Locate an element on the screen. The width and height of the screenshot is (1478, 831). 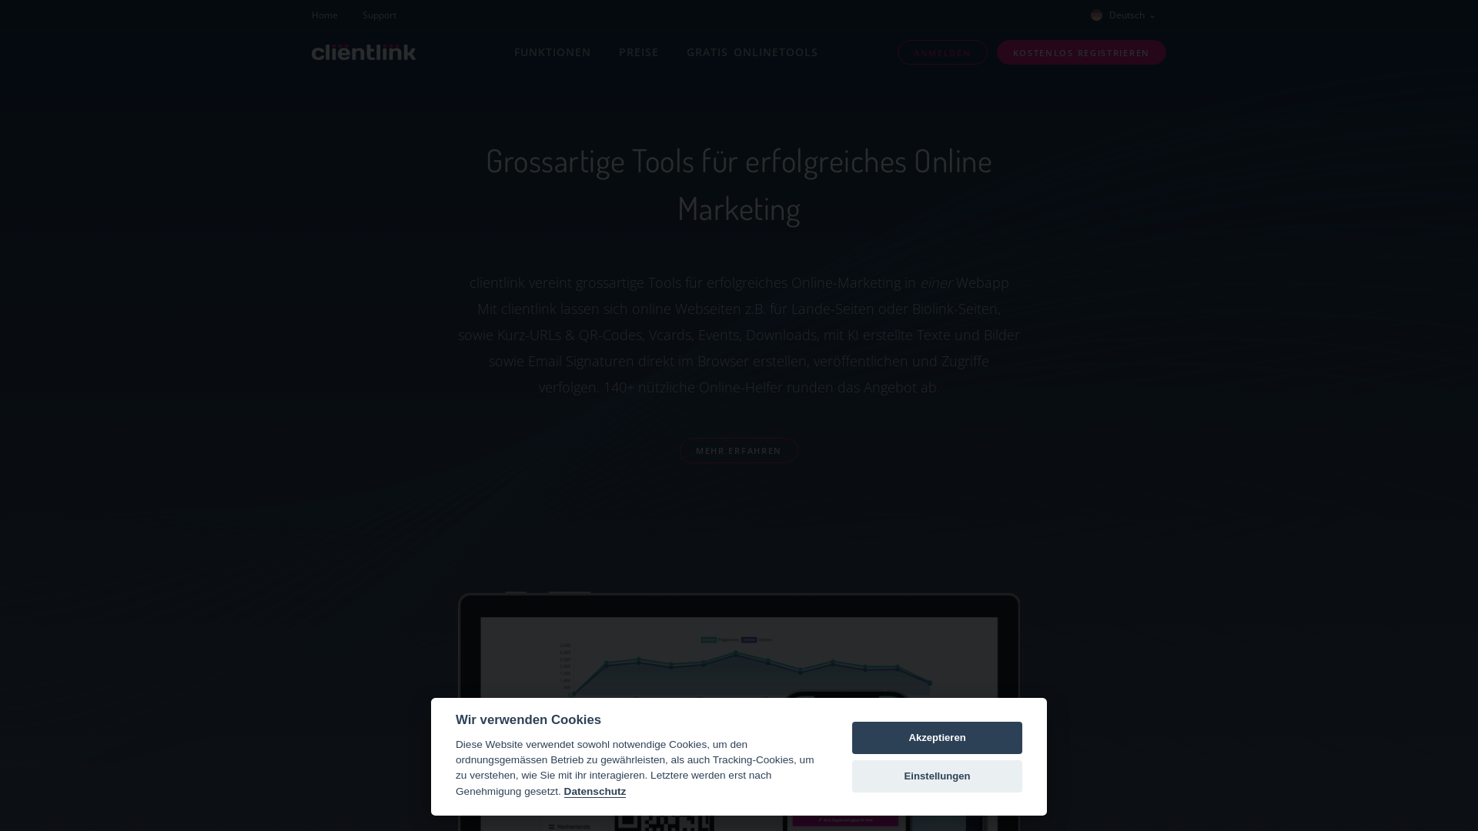
Home is located at coordinates (331, 15).